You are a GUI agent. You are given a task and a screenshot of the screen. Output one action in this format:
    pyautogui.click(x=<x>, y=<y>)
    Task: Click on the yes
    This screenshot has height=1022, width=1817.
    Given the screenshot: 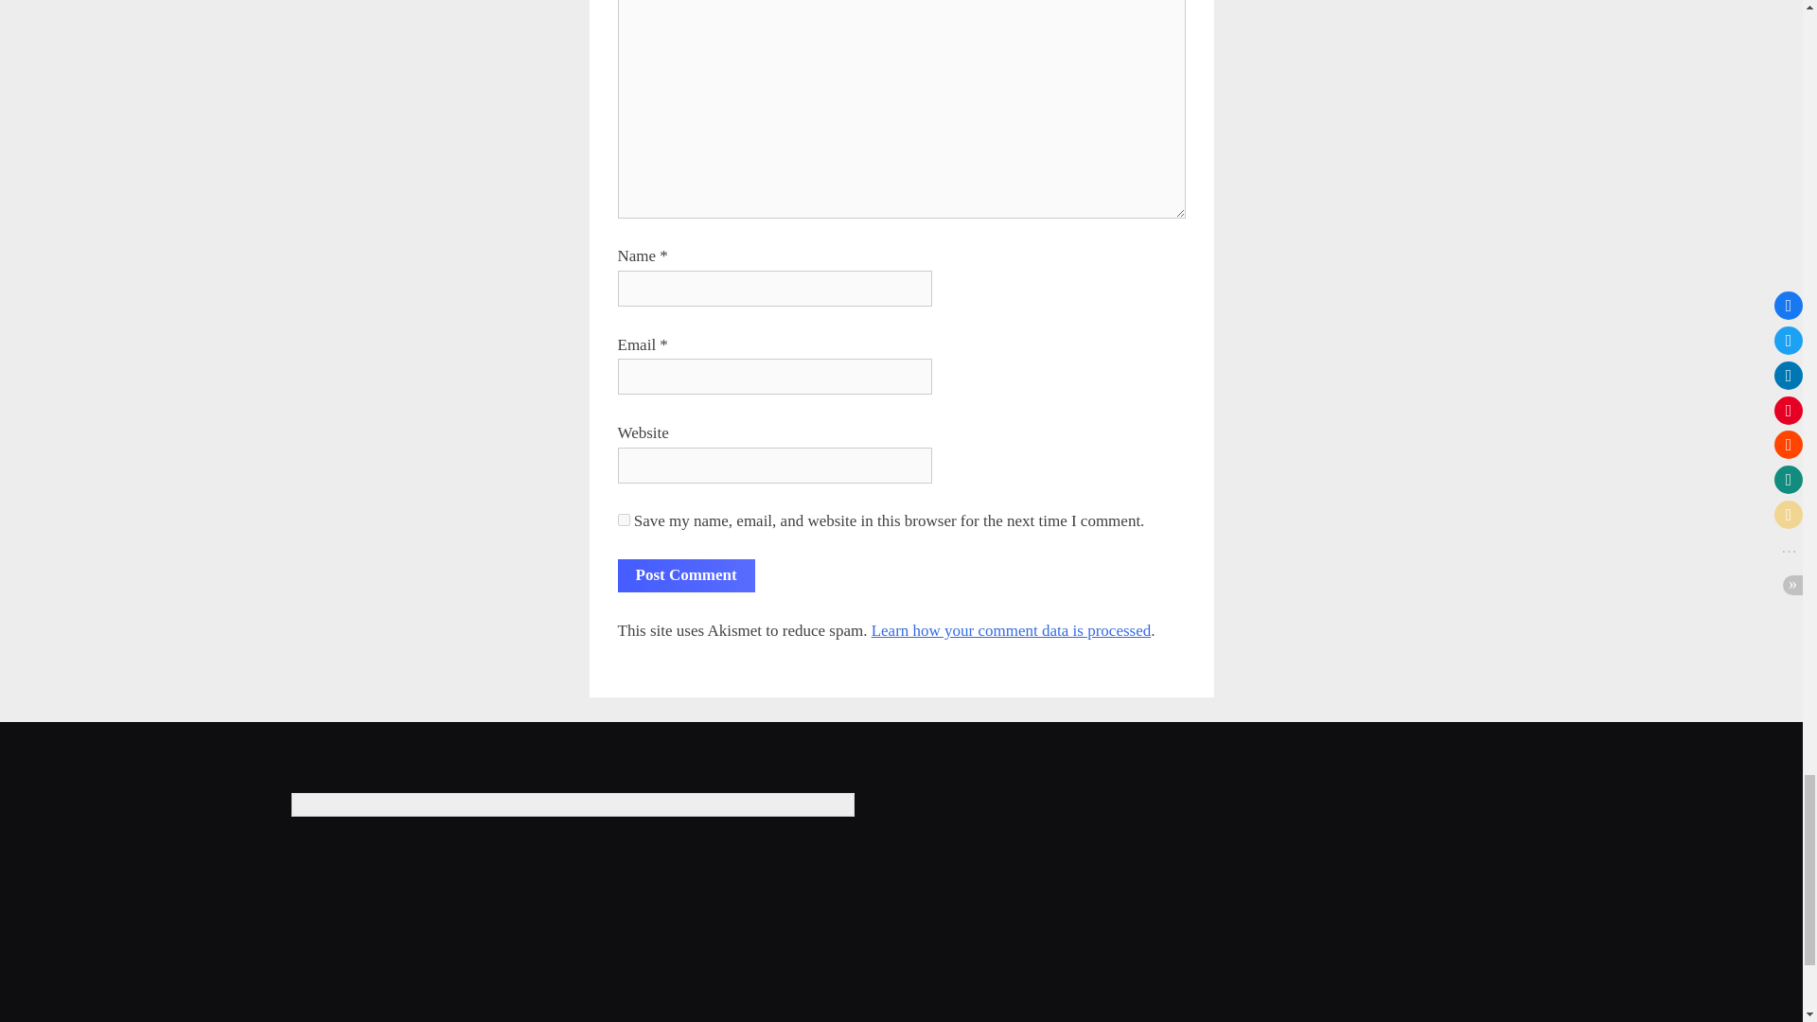 What is the action you would take?
    pyautogui.click(x=623, y=520)
    